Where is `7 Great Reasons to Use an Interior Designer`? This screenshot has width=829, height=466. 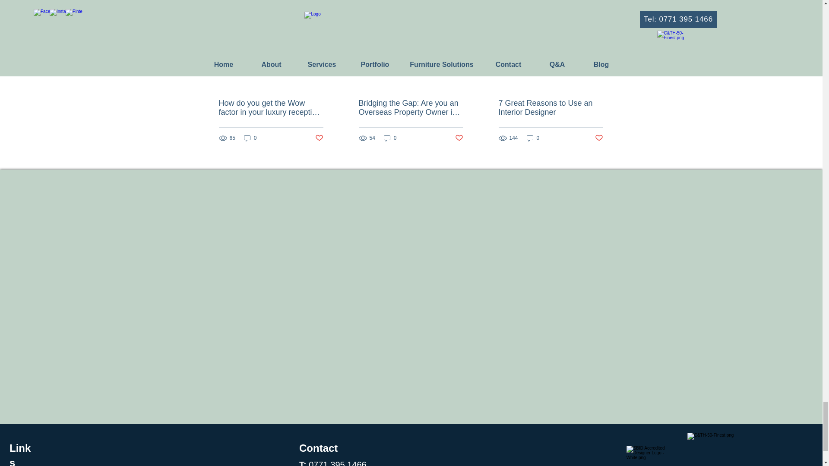
7 Great Reasons to Use an Interior Designer is located at coordinates (550, 108).